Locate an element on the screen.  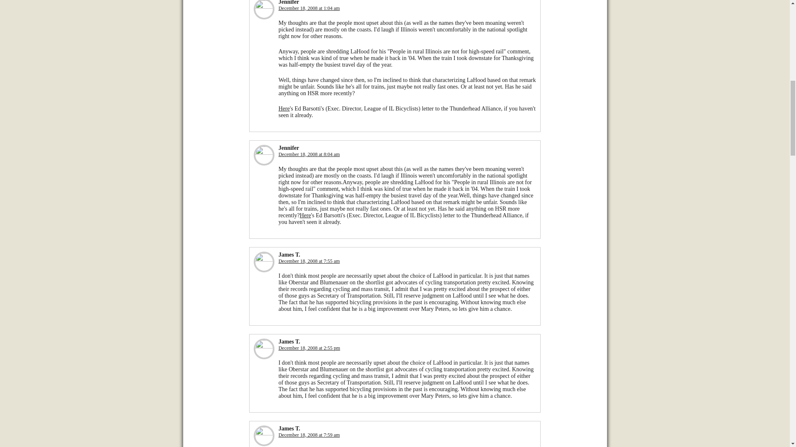
December 18, 2008 at 7:55 am is located at coordinates (309, 261).